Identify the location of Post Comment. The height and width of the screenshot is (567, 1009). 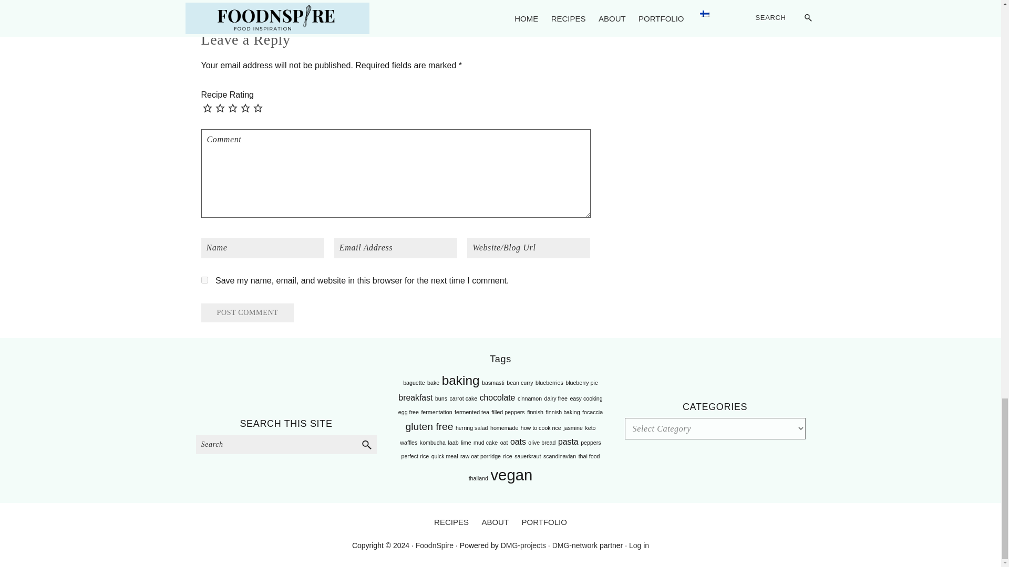
(247, 313).